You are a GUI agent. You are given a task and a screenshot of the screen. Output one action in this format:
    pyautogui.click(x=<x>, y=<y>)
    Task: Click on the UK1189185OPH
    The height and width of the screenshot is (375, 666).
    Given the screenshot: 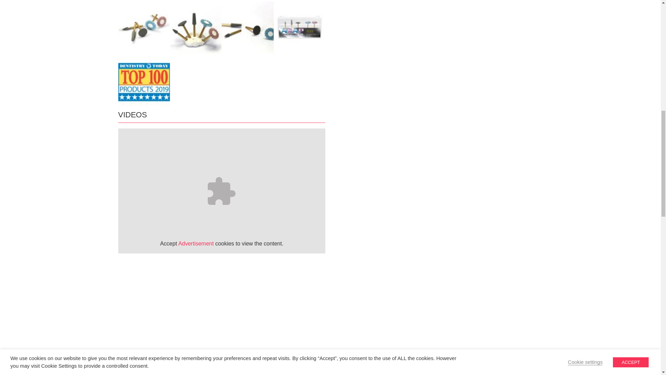 What is the action you would take?
    pyautogui.click(x=300, y=28)
    